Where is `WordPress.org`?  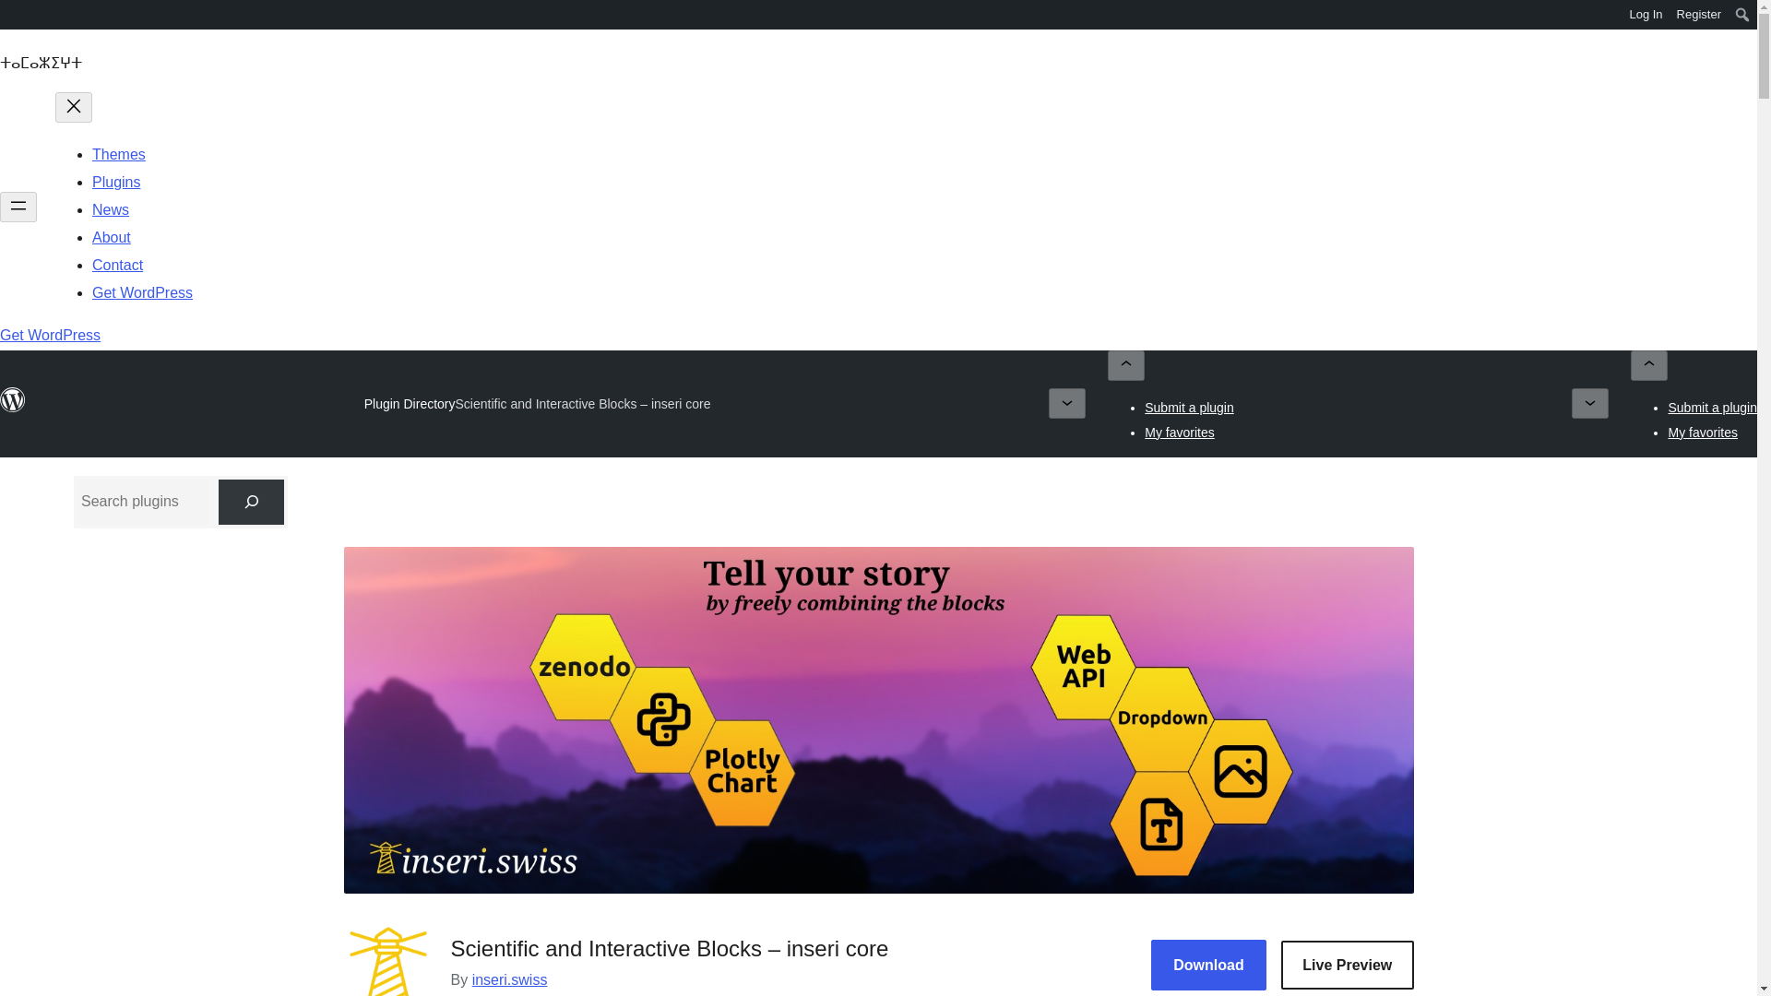
WordPress.org is located at coordinates (13, 20).